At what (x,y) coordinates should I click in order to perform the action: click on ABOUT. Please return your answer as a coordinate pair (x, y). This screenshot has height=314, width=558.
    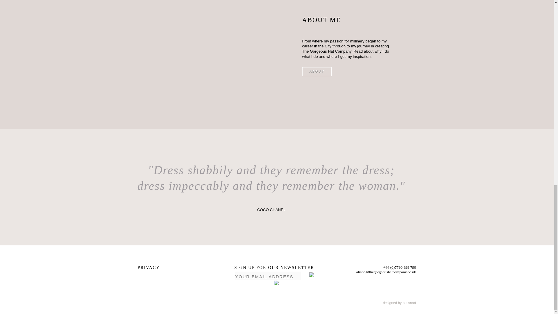
    Looking at the image, I should click on (317, 72).